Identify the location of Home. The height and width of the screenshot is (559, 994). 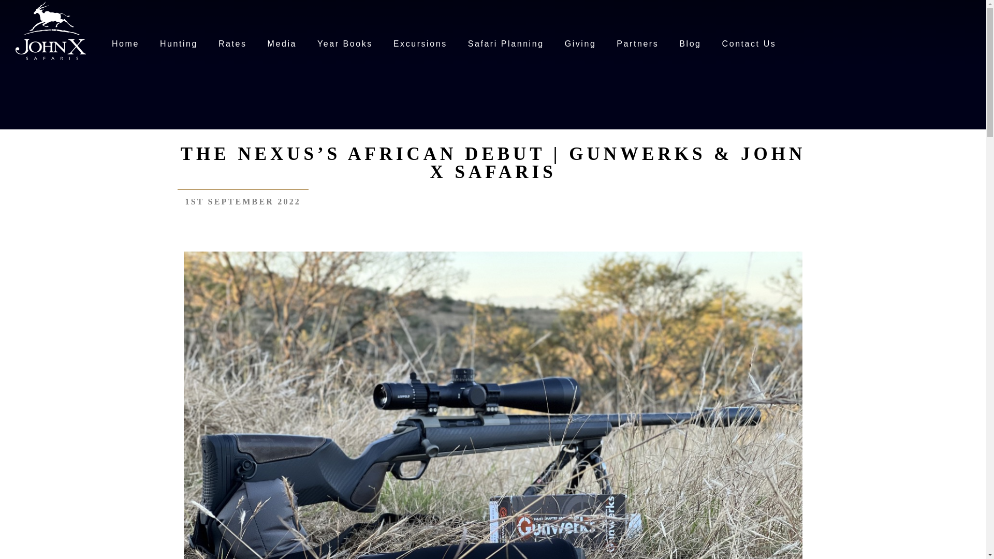
(125, 43).